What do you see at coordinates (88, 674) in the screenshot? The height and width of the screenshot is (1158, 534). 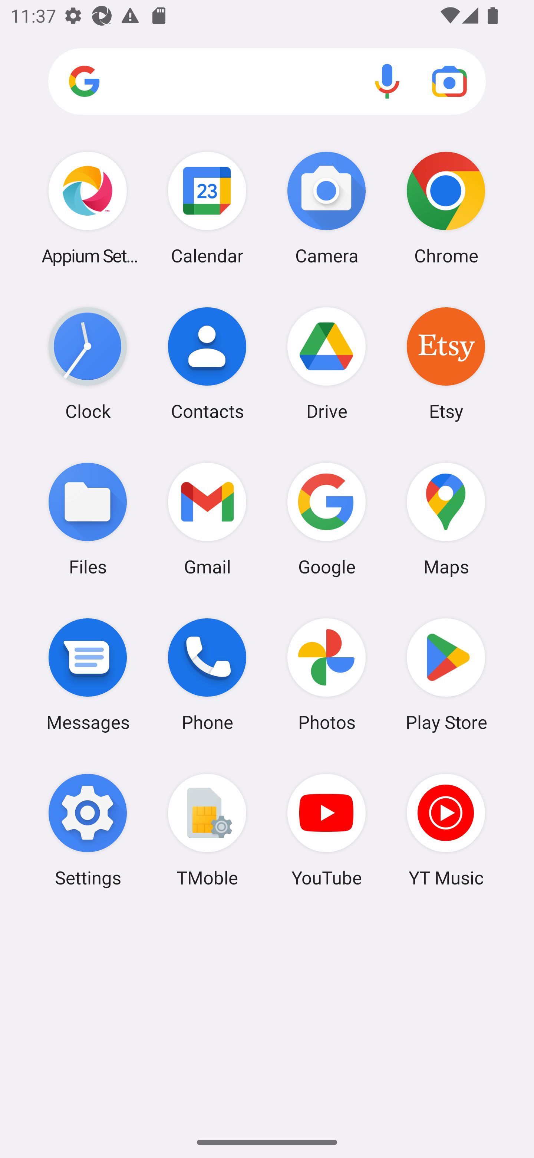 I see `Messages` at bounding box center [88, 674].